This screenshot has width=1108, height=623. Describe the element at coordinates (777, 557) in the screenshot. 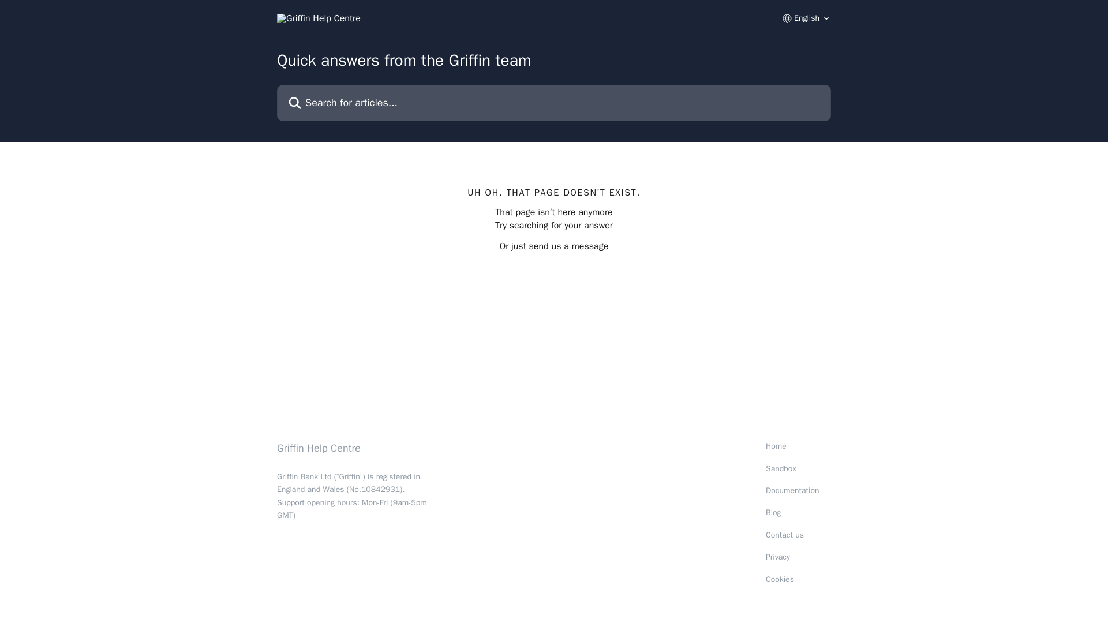

I see `Privacy` at that location.